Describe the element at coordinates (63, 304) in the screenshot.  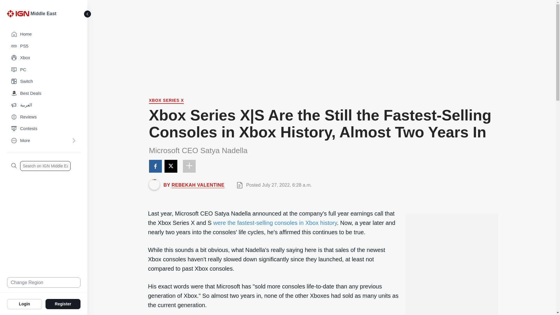
I see `Register` at that location.